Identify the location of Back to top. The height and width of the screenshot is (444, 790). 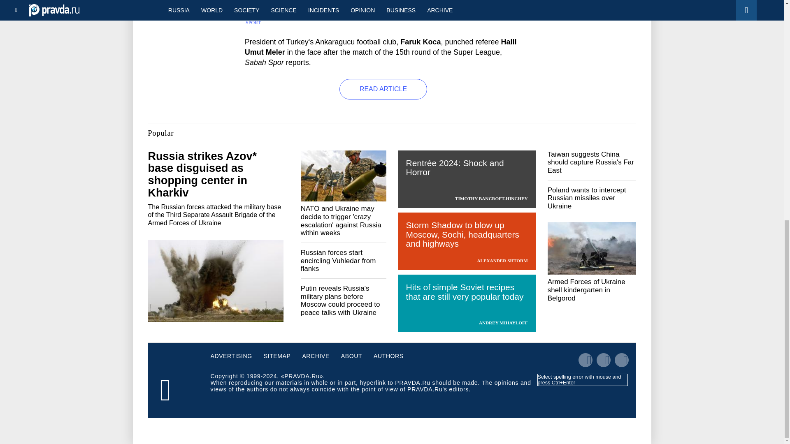
(769, 50).